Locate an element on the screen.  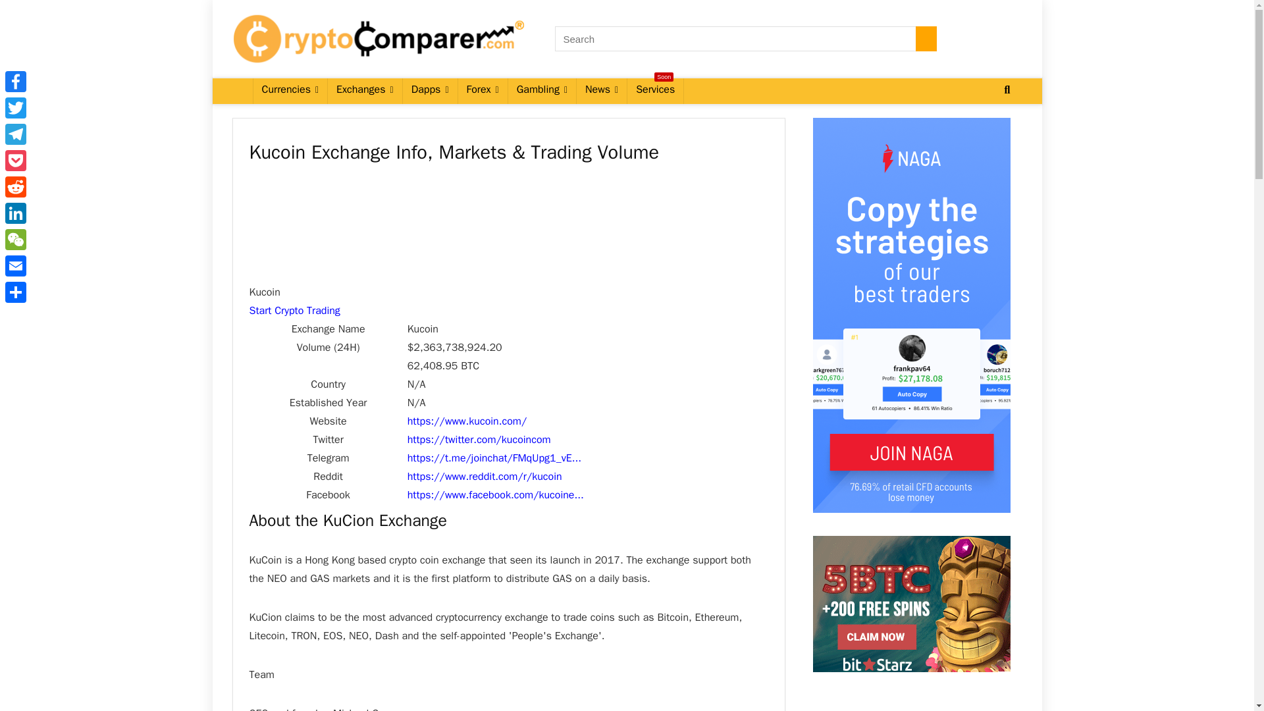
WeChat is located at coordinates (16, 240).